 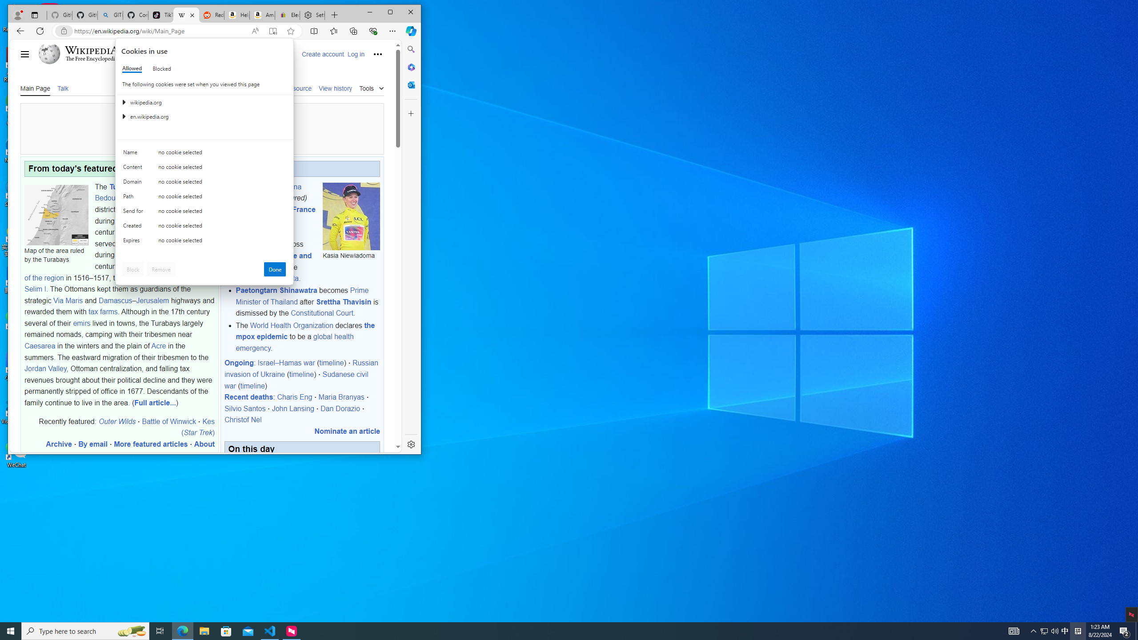 What do you see at coordinates (161, 68) in the screenshot?
I see `Blocked` at bounding box center [161, 68].